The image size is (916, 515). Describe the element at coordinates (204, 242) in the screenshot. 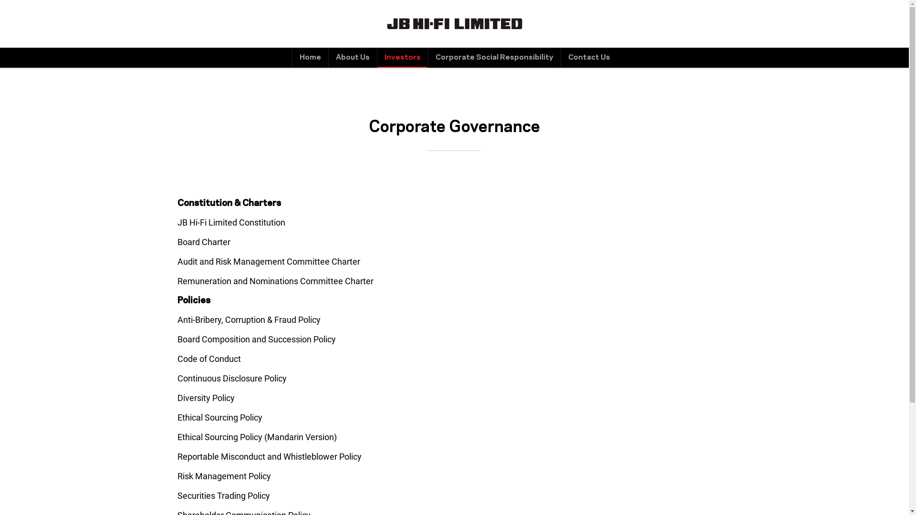

I see `Board Charter` at that location.